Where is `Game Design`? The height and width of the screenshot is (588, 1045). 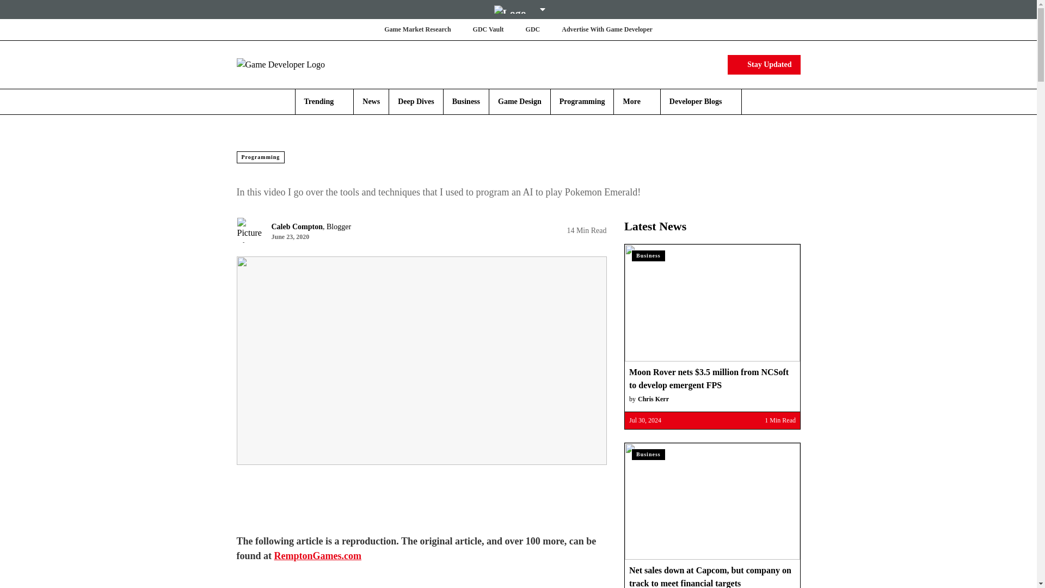
Game Design is located at coordinates (519, 101).